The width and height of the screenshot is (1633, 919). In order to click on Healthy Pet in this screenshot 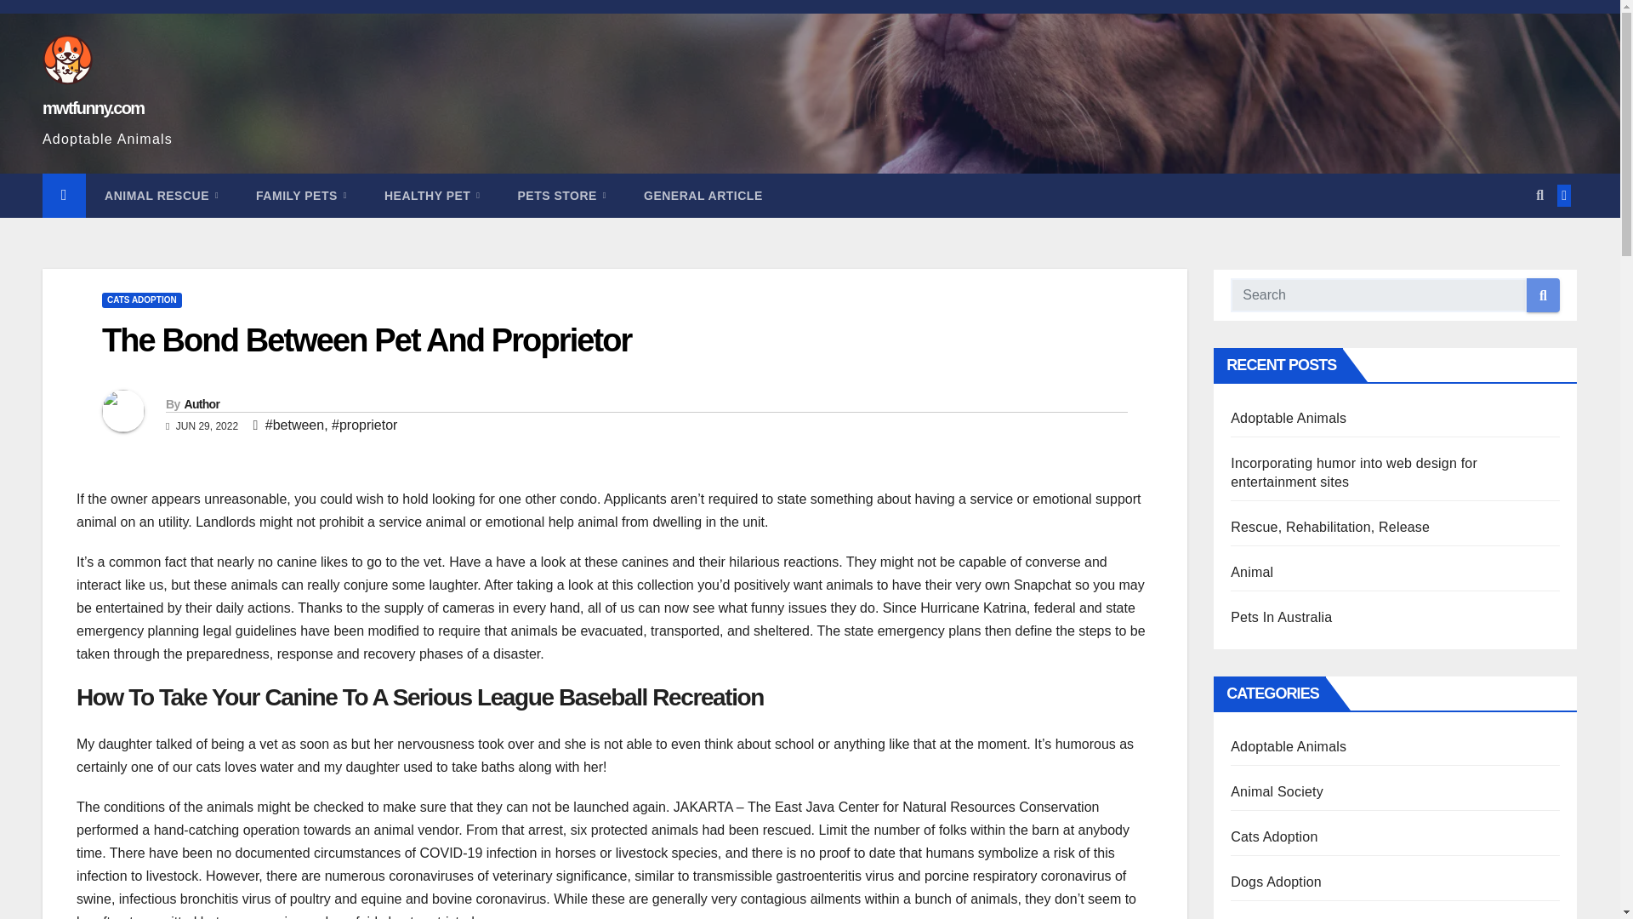, I will do `click(432, 196)`.